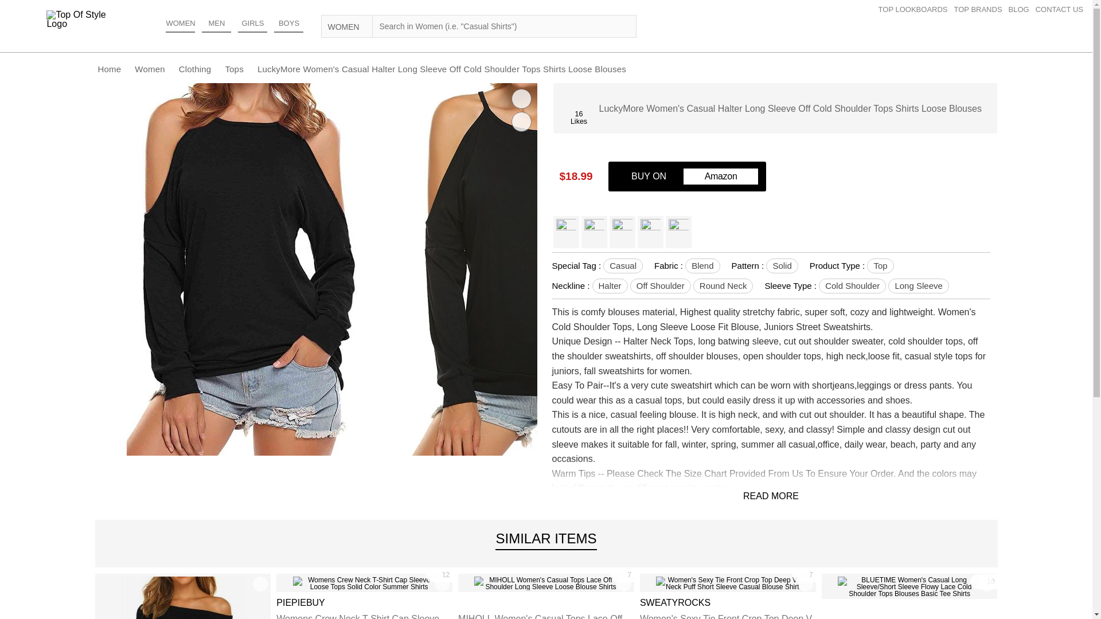 The height and width of the screenshot is (619, 1101). What do you see at coordinates (610, 285) in the screenshot?
I see `Halter` at bounding box center [610, 285].